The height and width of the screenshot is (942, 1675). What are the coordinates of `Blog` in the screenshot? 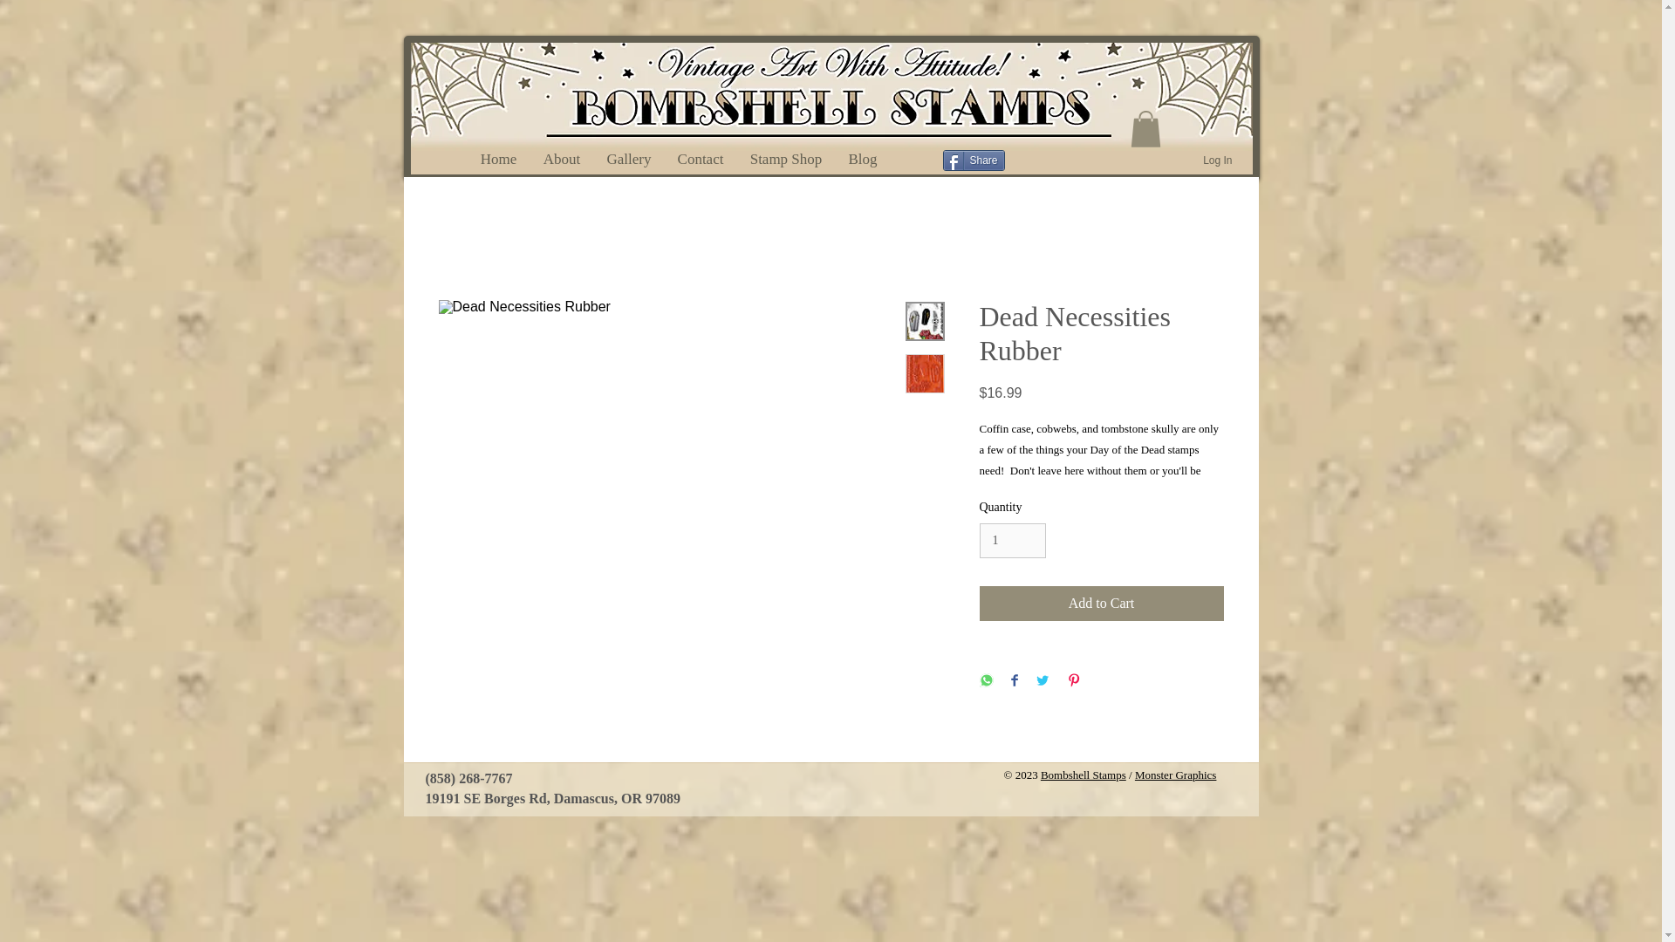 It's located at (864, 159).